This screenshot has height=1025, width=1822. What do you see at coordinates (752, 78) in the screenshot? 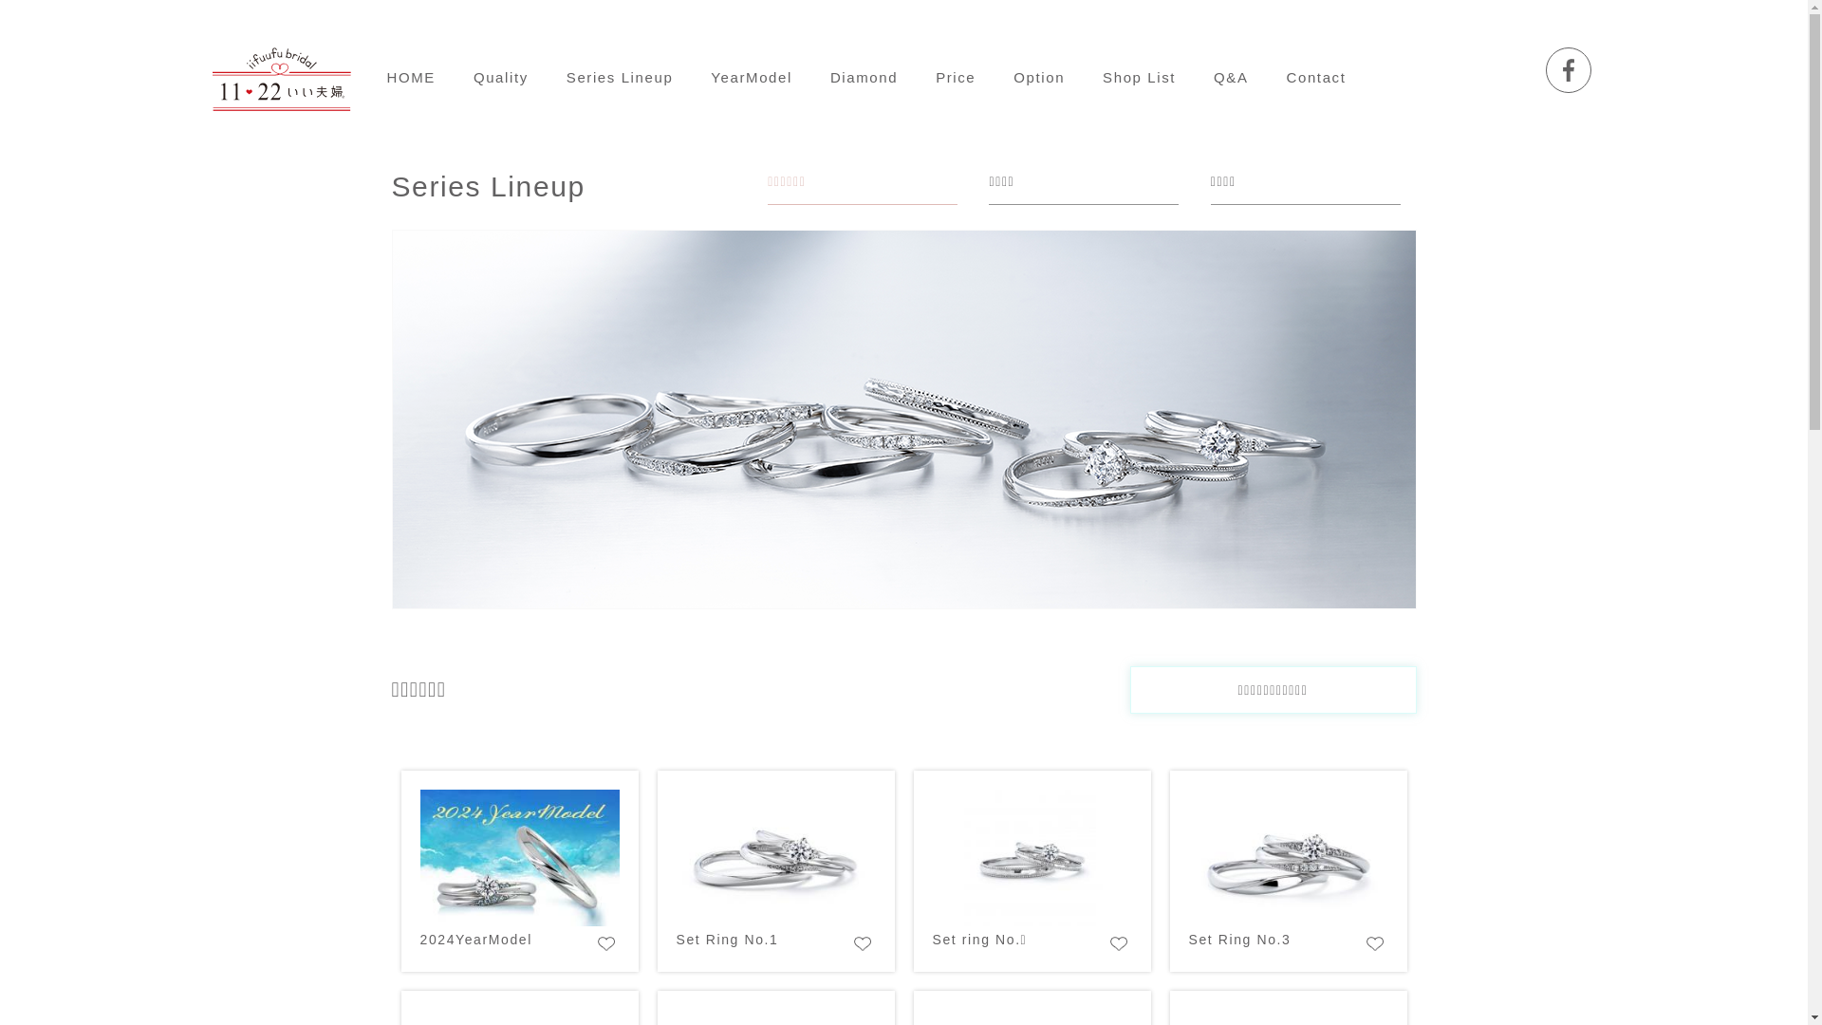
I see `YearModel` at bounding box center [752, 78].